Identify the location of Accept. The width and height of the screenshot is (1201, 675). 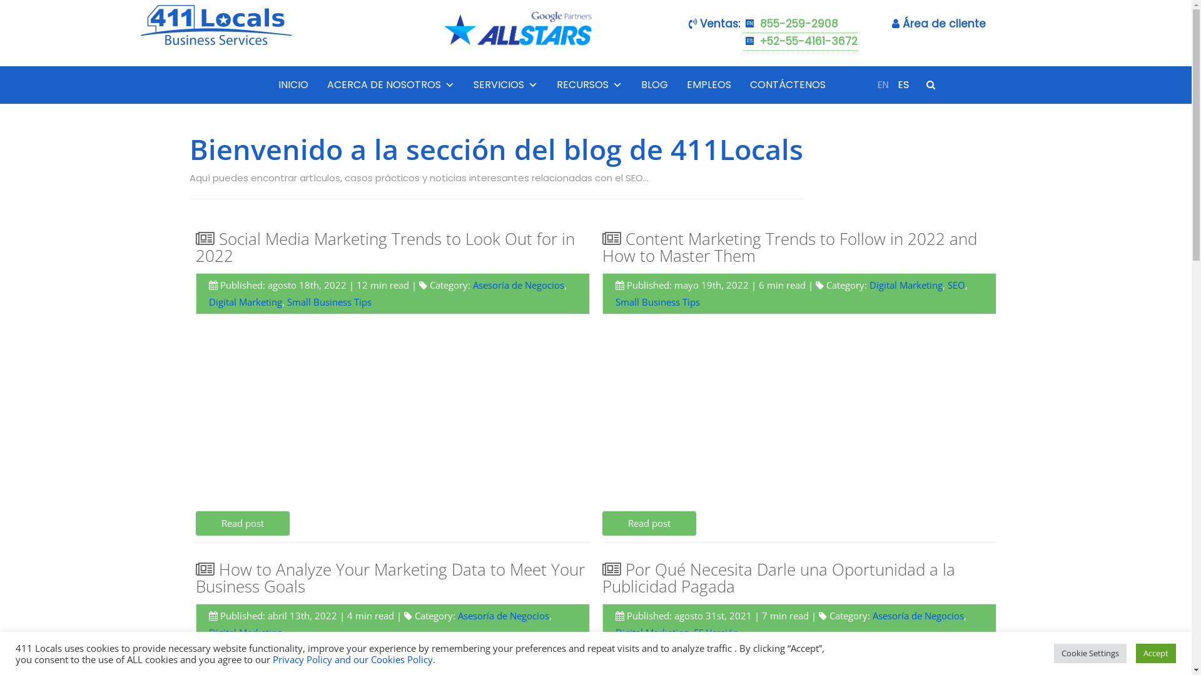
(1156, 654).